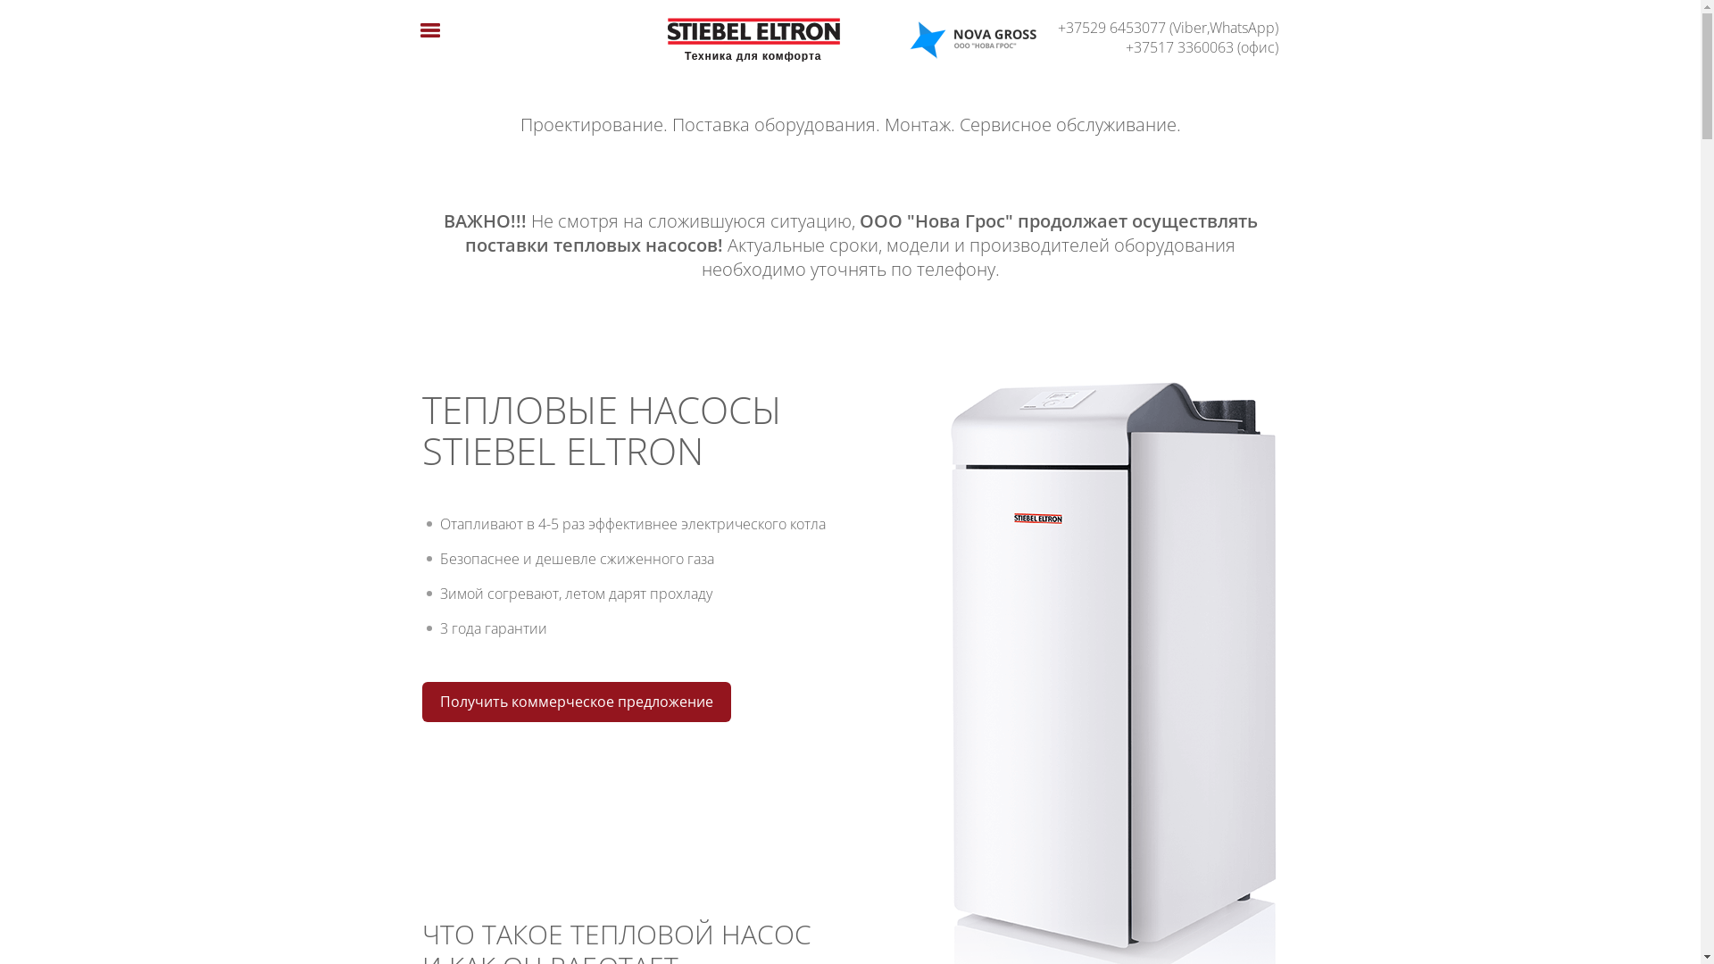  What do you see at coordinates (1159, 28) in the screenshot?
I see `+37529 6453077 (Viber,WhatsApp)` at bounding box center [1159, 28].